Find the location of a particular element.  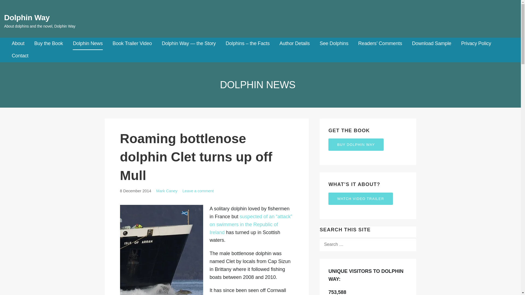

See Dolphins is located at coordinates (334, 44).